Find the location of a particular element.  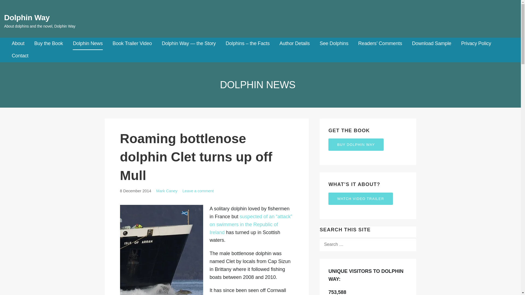

See Dolphins is located at coordinates (334, 44).